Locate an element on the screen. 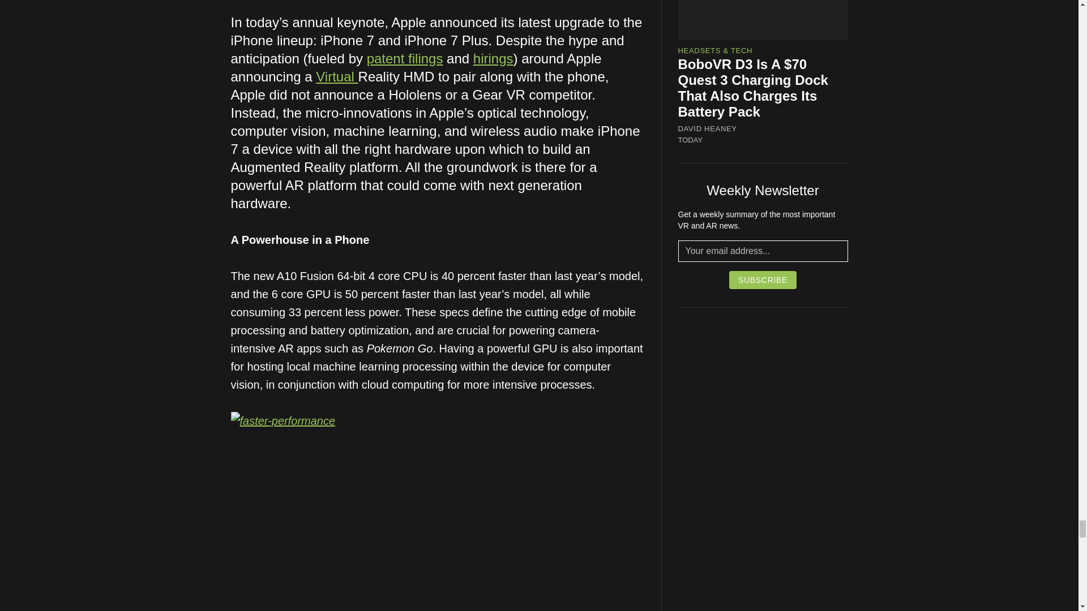 This screenshot has width=1087, height=611. Subscribe is located at coordinates (763, 279).